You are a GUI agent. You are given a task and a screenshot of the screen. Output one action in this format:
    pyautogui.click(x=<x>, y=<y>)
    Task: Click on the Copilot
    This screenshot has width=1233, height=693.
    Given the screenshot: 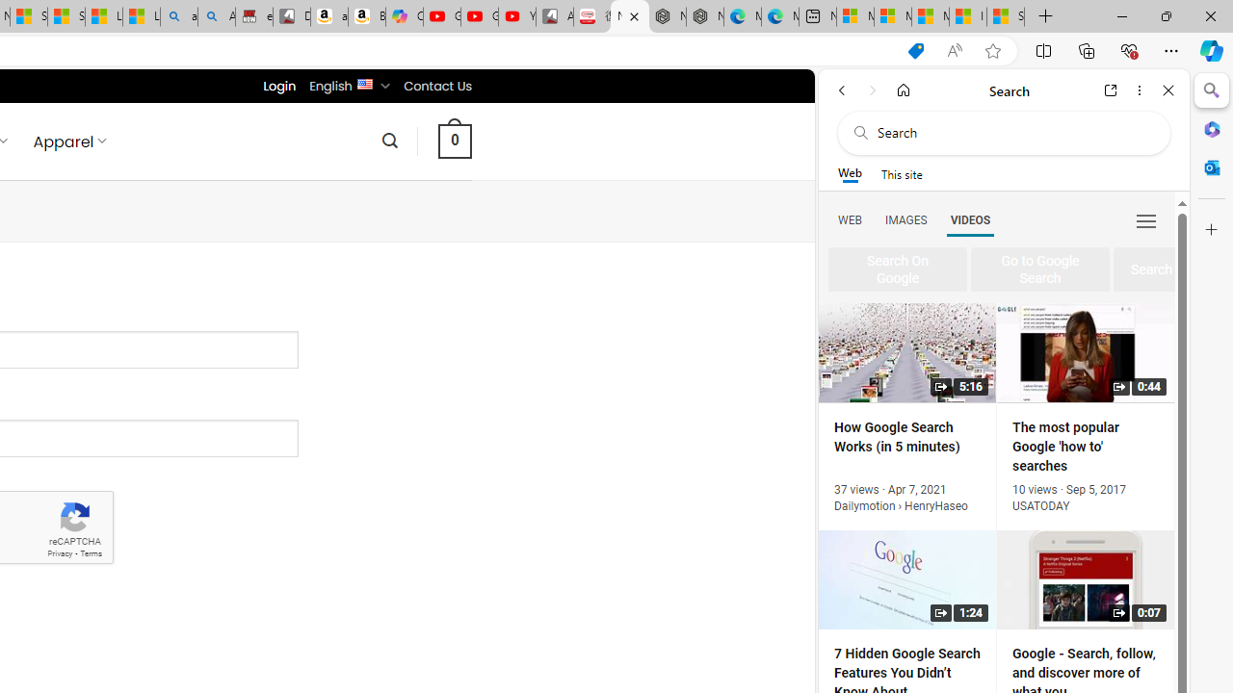 What is the action you would take?
    pyautogui.click(x=405, y=17)
    